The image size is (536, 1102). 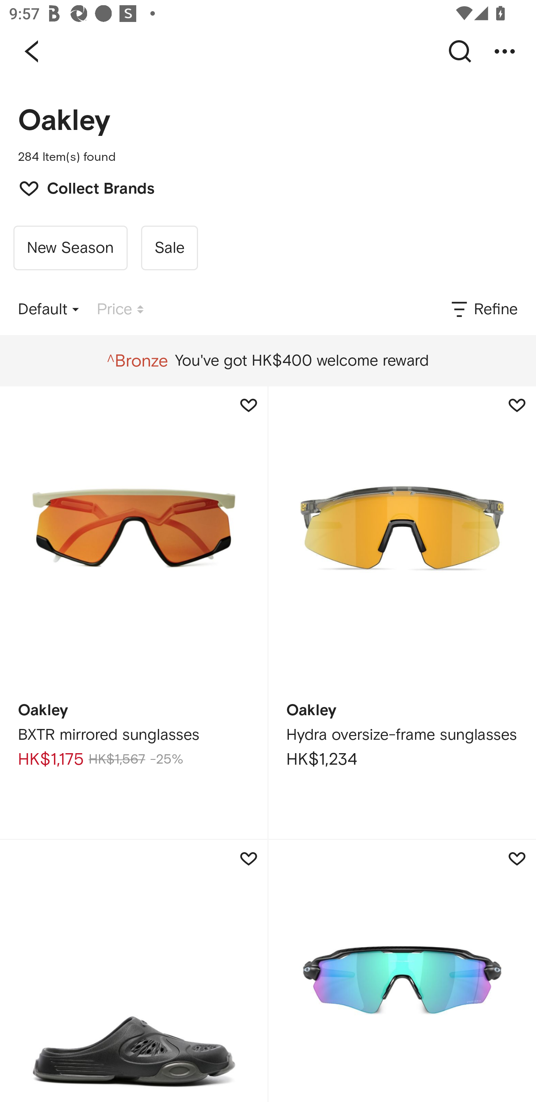 I want to click on Sale, so click(x=169, y=248).